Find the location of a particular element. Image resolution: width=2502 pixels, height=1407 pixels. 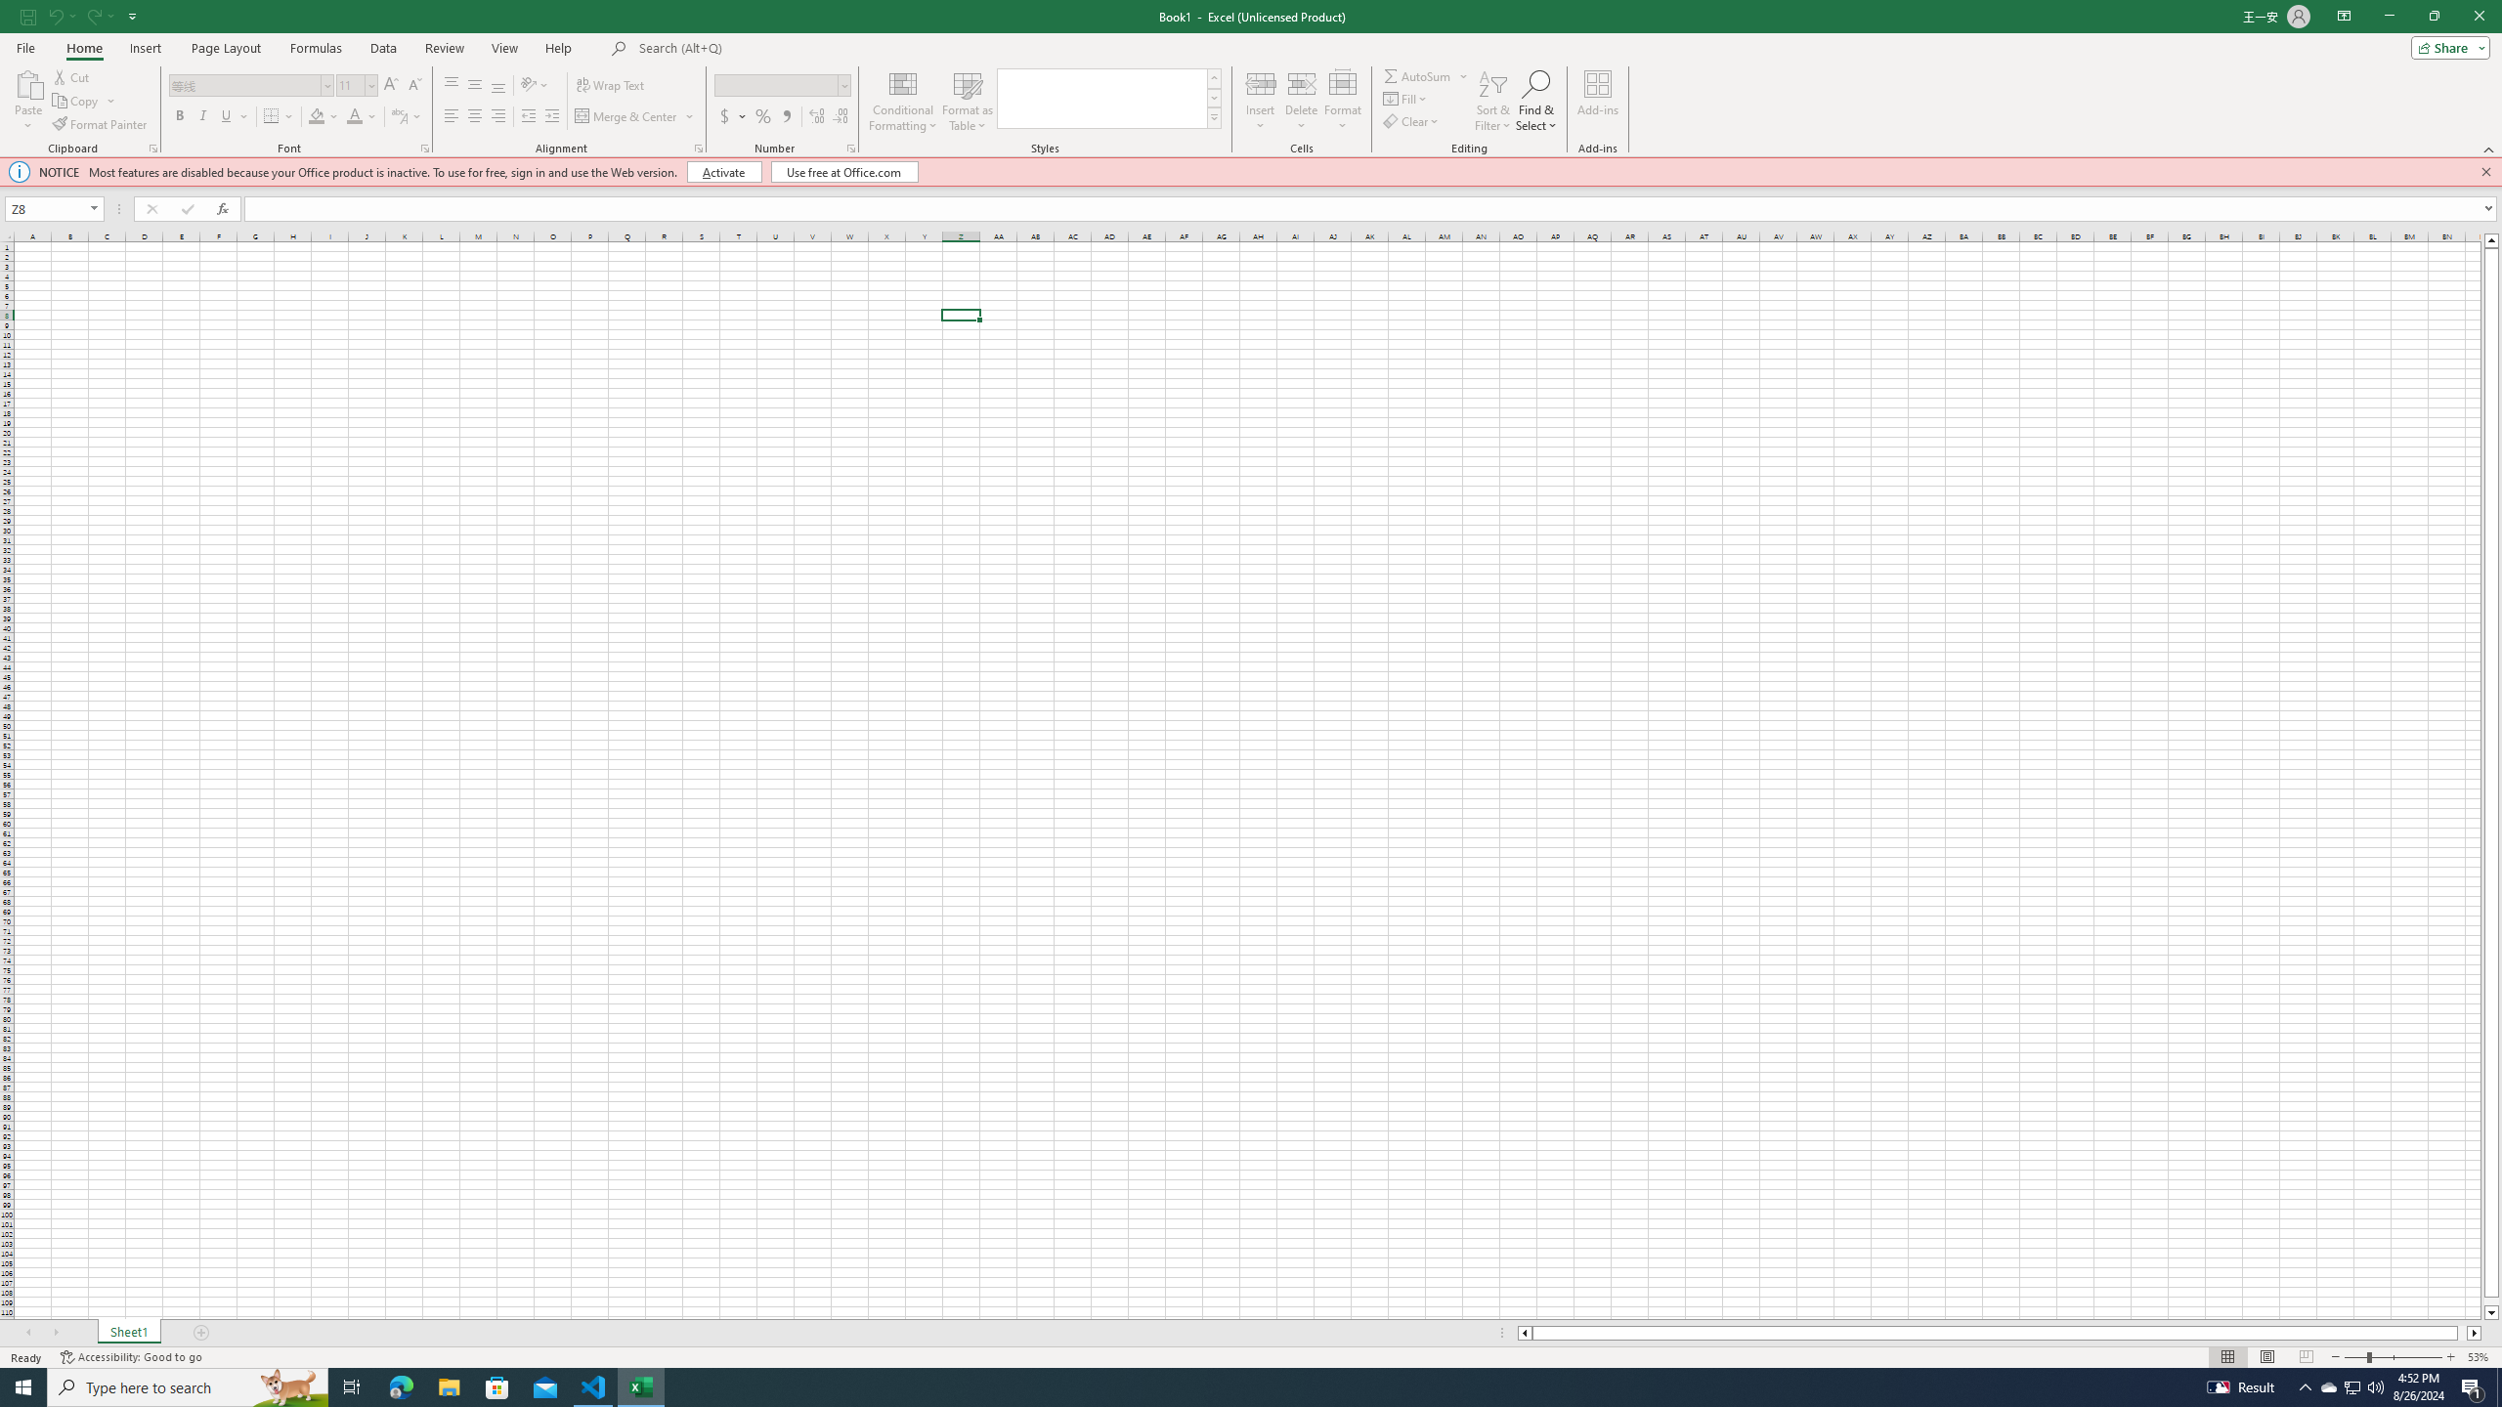

Paste is located at coordinates (28, 83).